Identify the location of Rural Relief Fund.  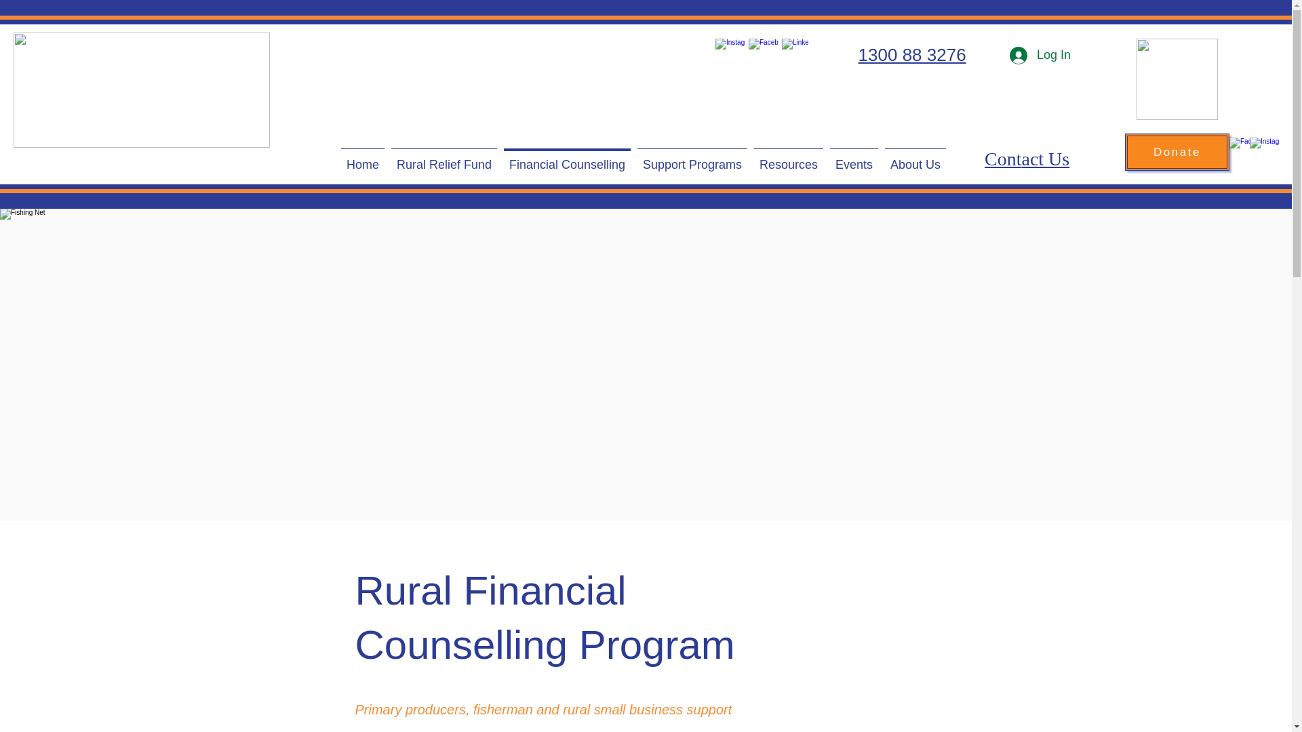
(443, 159).